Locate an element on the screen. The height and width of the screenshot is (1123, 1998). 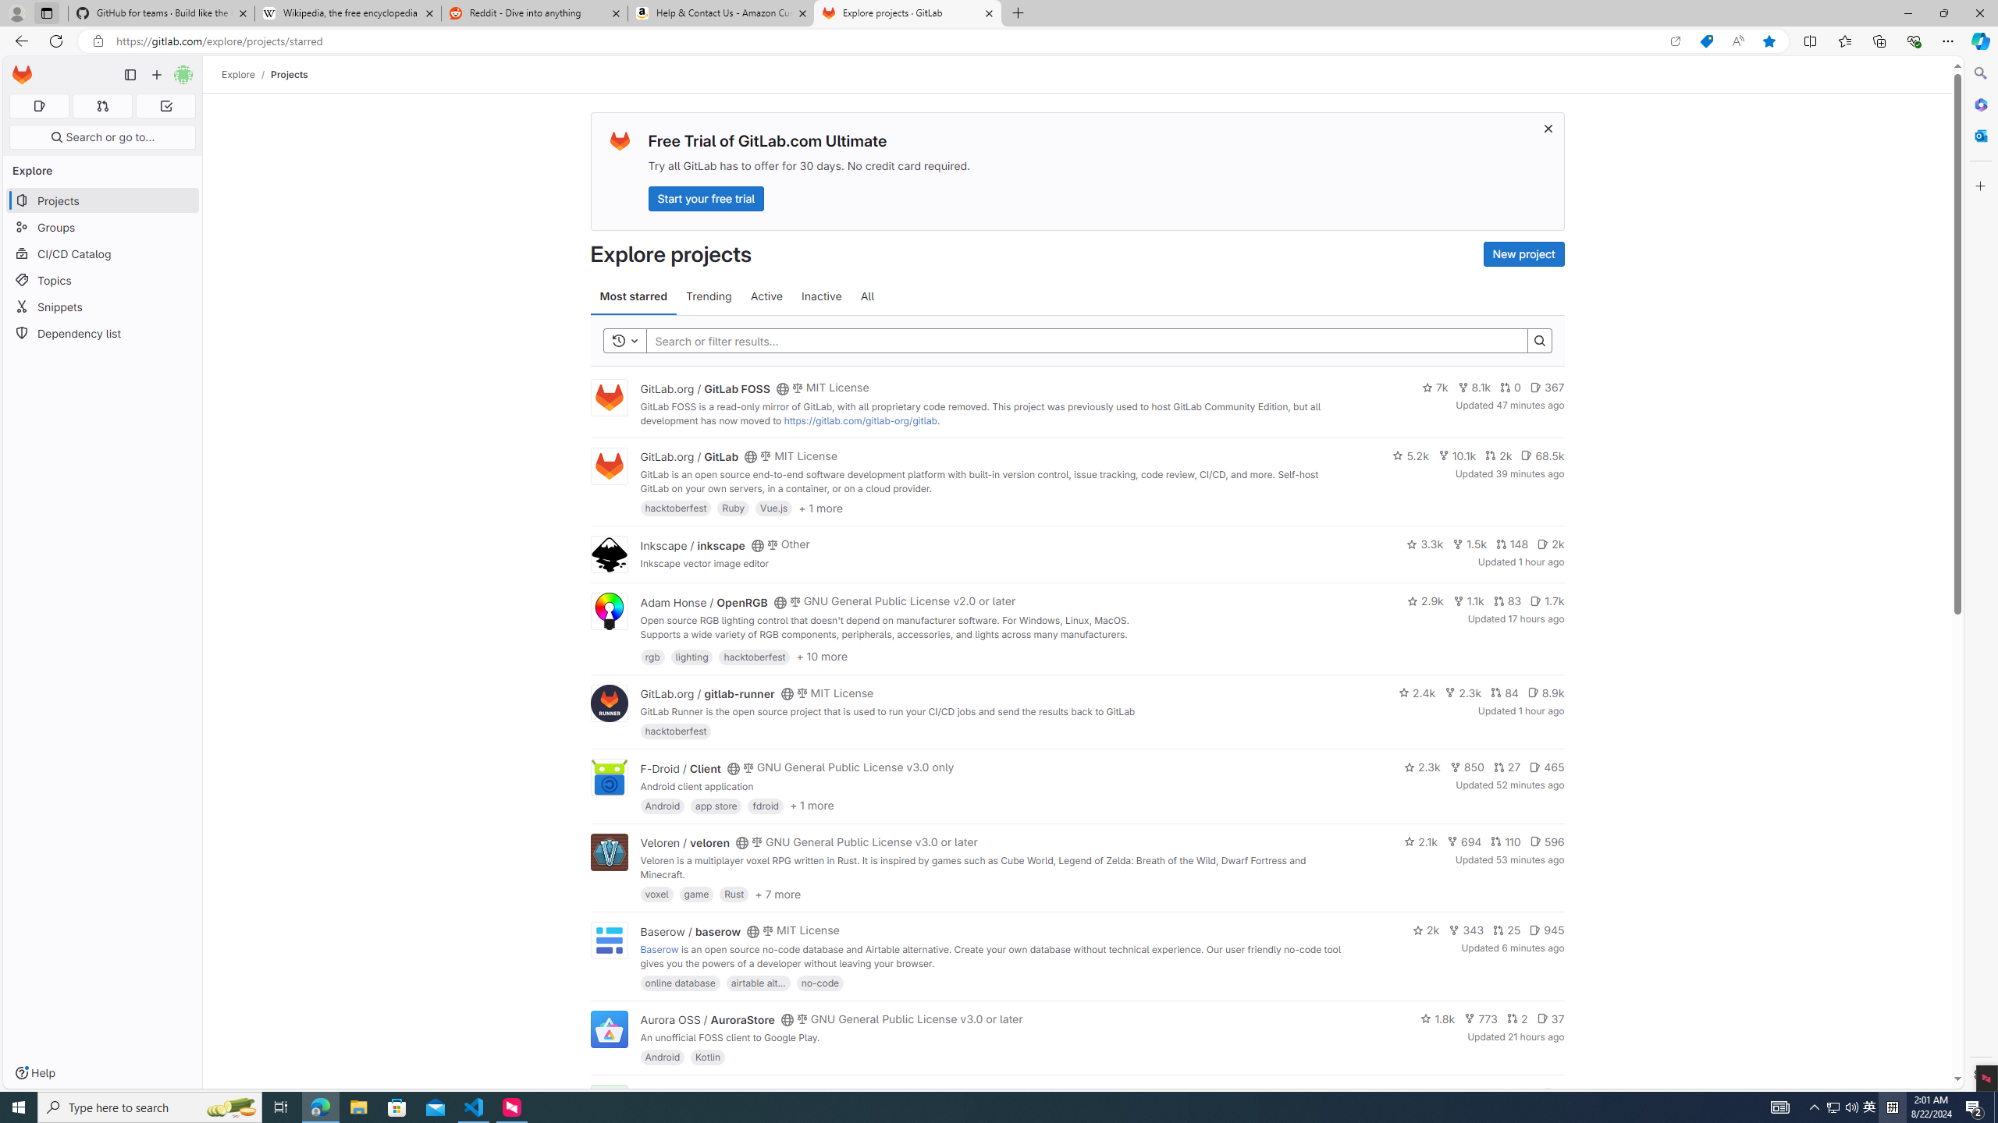
Veloren / veloren is located at coordinates (685, 842).